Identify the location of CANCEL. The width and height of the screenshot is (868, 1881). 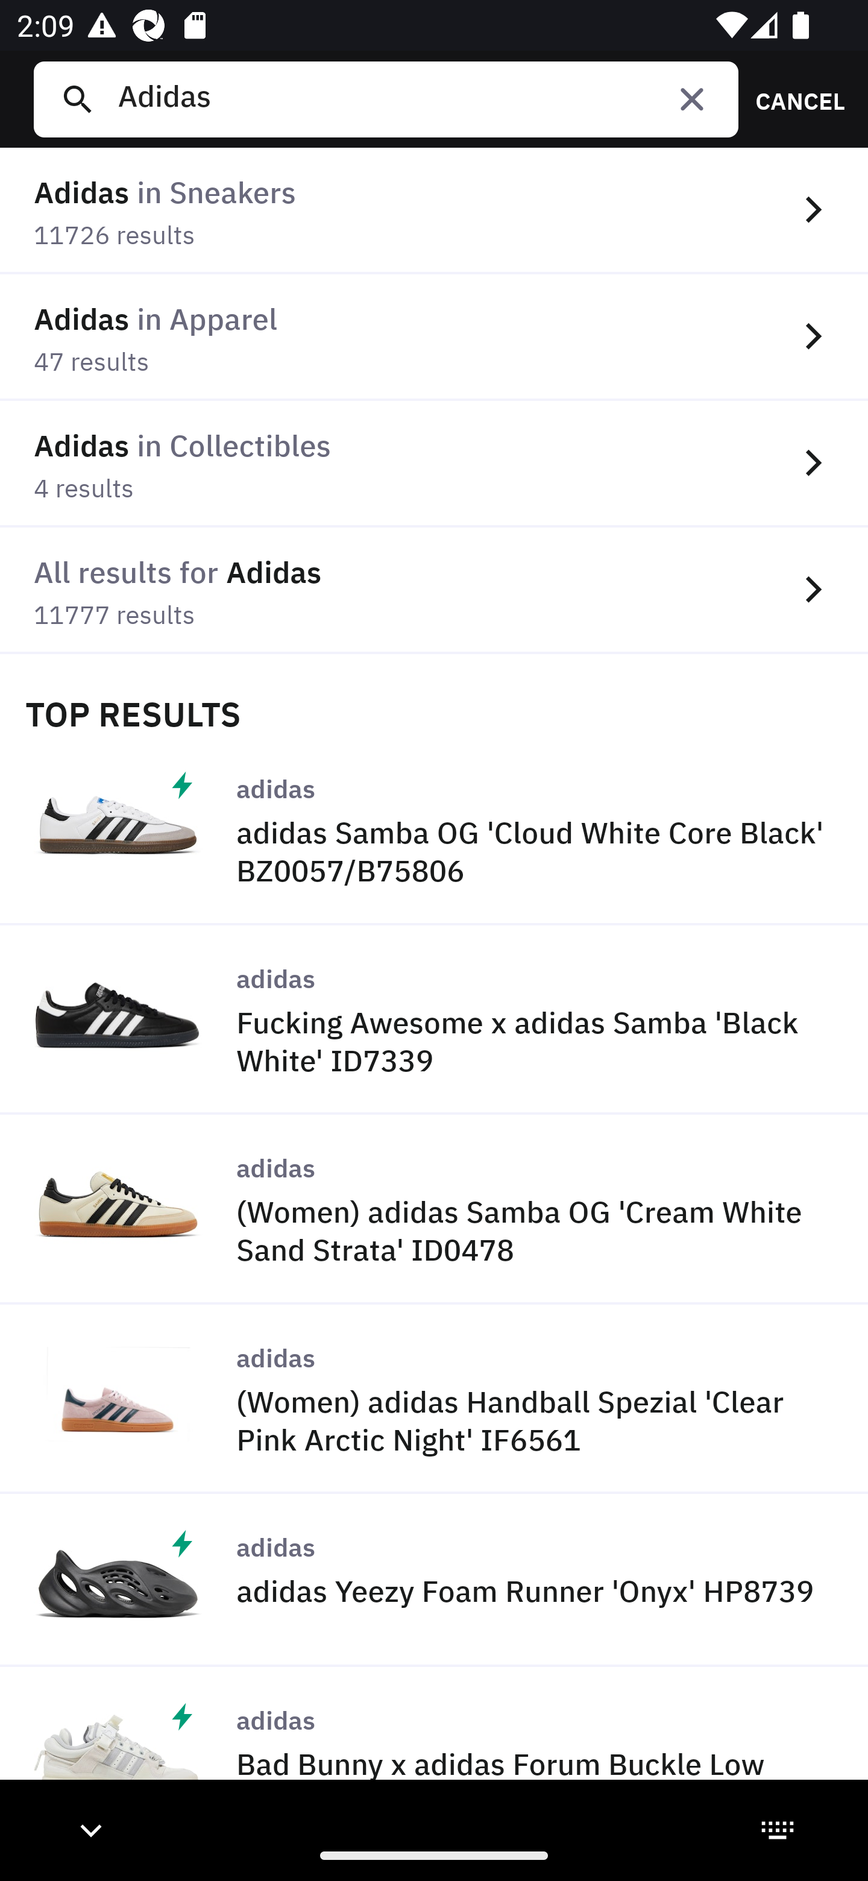
(792, 99).